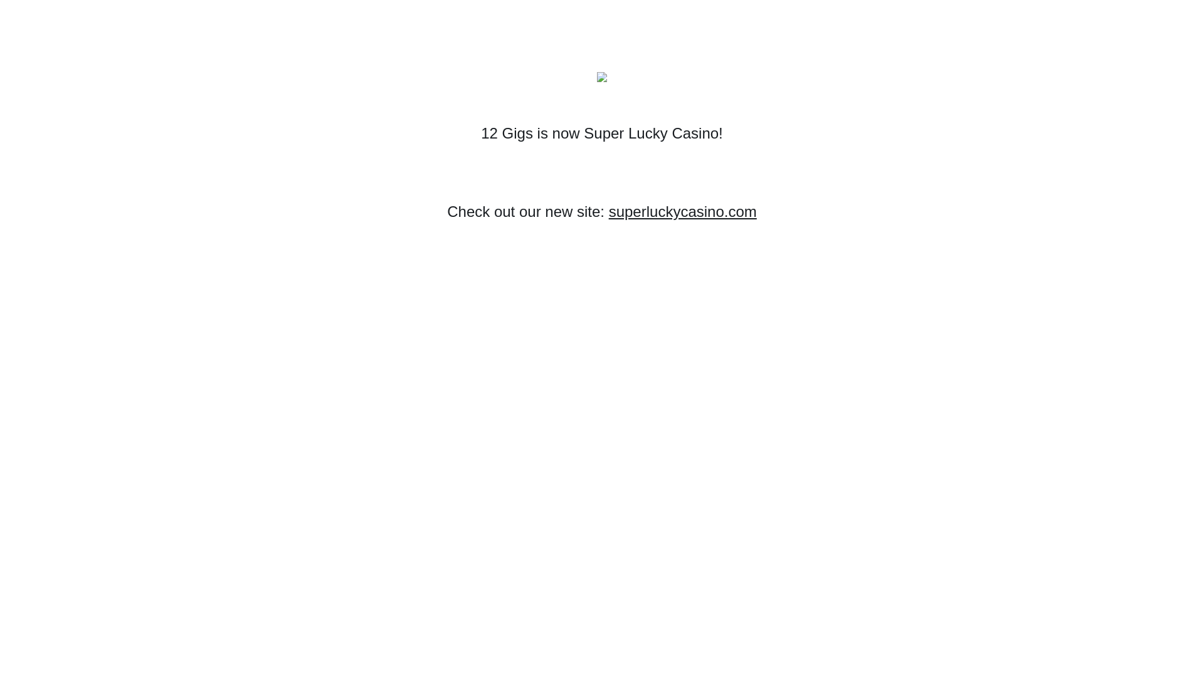 The image size is (1204, 677). Describe the element at coordinates (683, 212) in the screenshot. I see `superluckycasino.com` at that location.